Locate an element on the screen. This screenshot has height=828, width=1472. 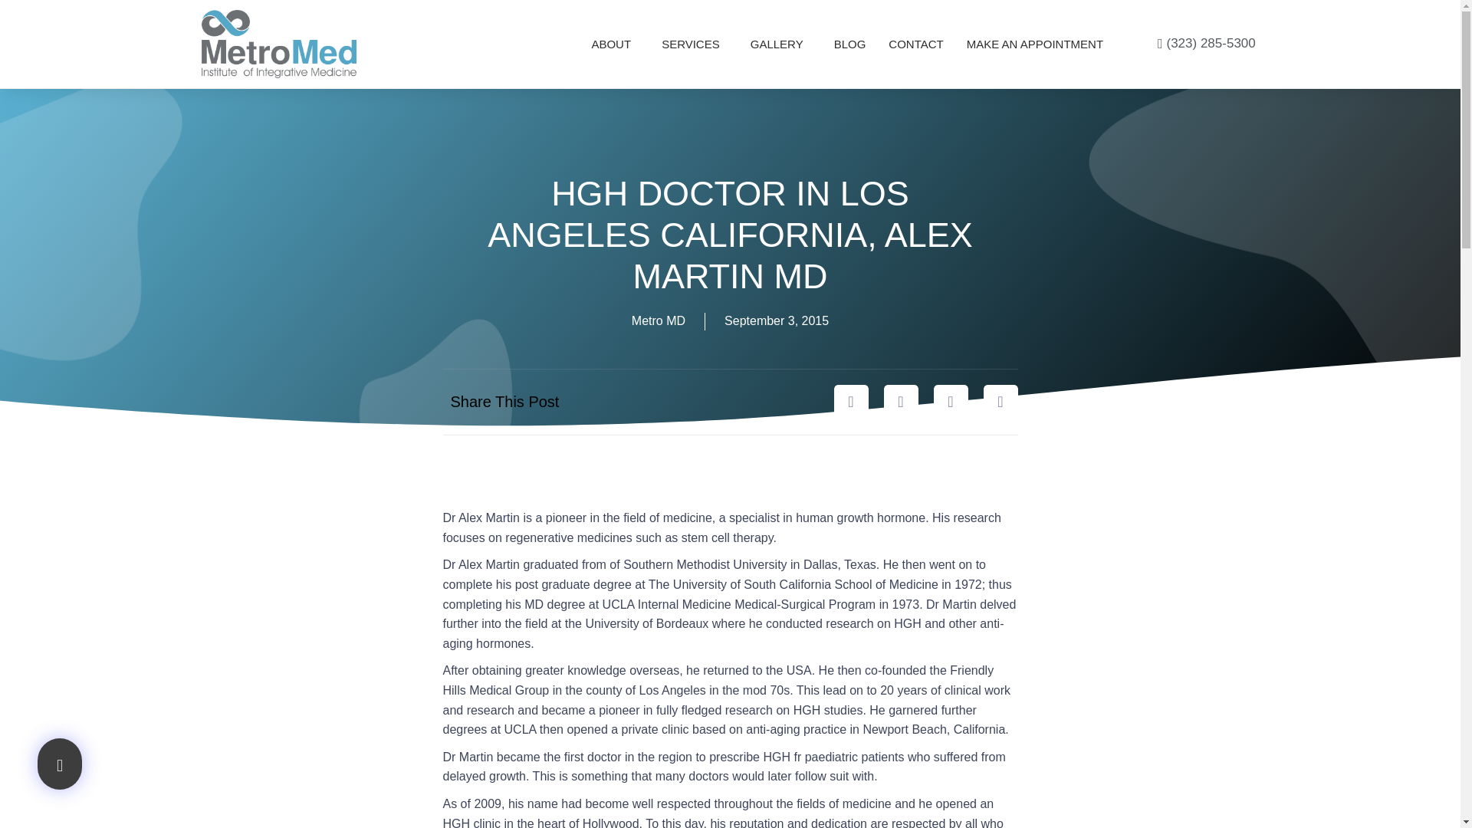
SERVICES is located at coordinates (695, 43).